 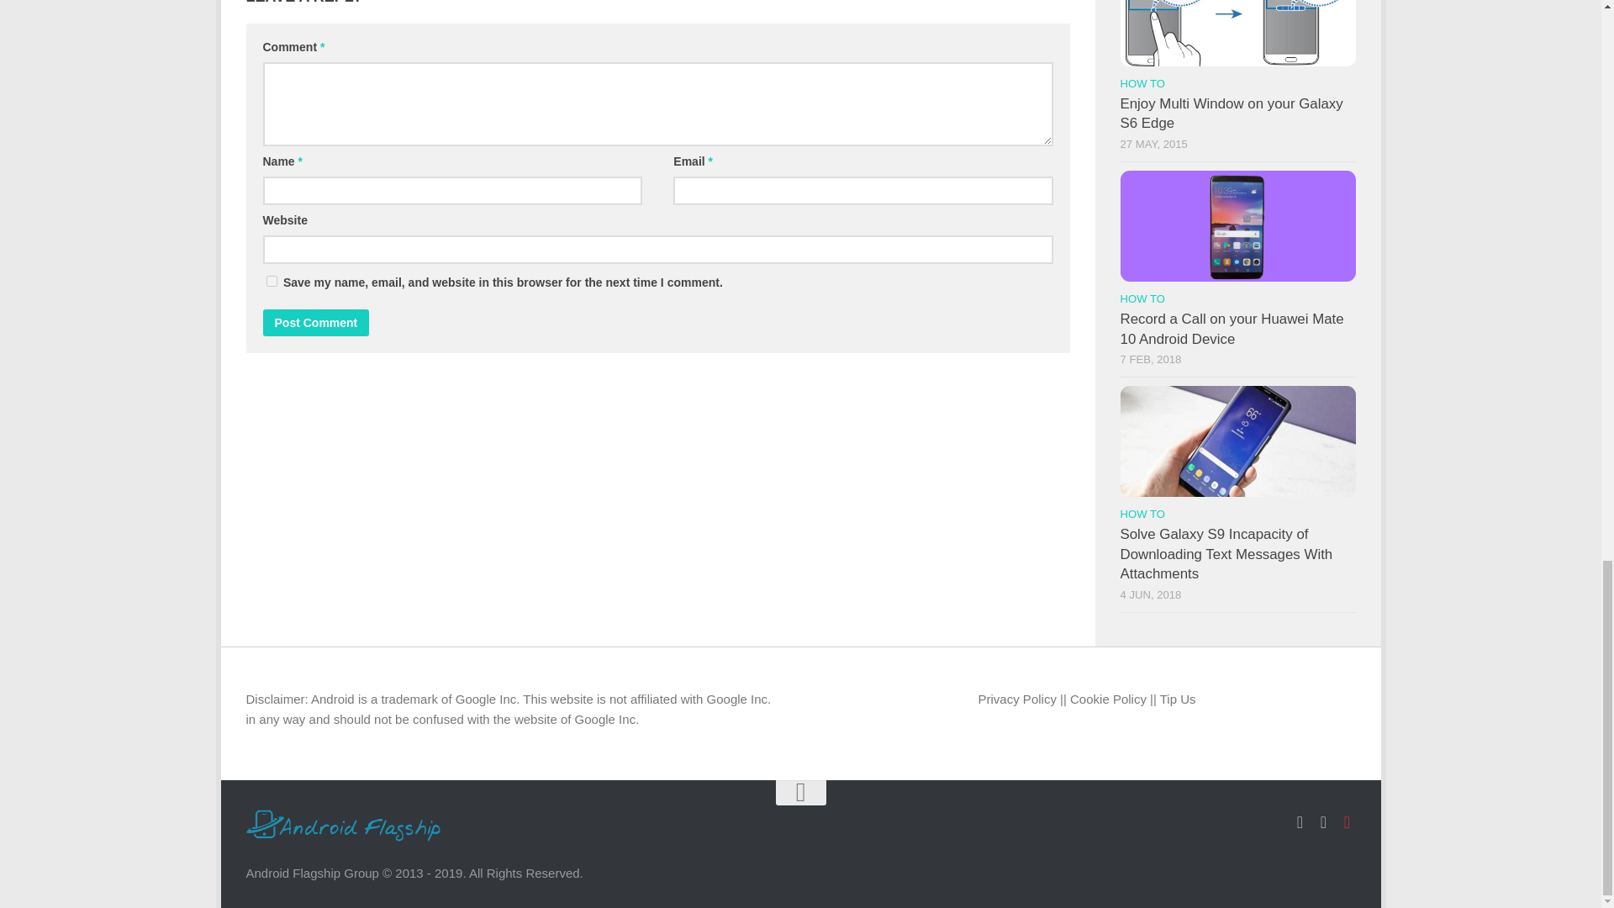 What do you see at coordinates (271, 281) in the screenshot?
I see `yes` at bounding box center [271, 281].